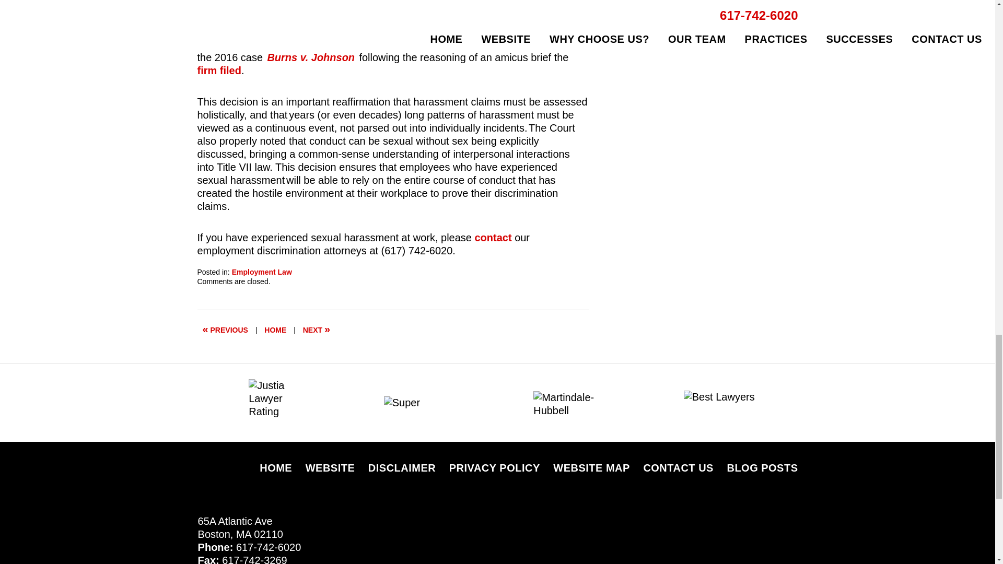 The image size is (1003, 564). I want to click on View all posts in Employment Law, so click(261, 272).